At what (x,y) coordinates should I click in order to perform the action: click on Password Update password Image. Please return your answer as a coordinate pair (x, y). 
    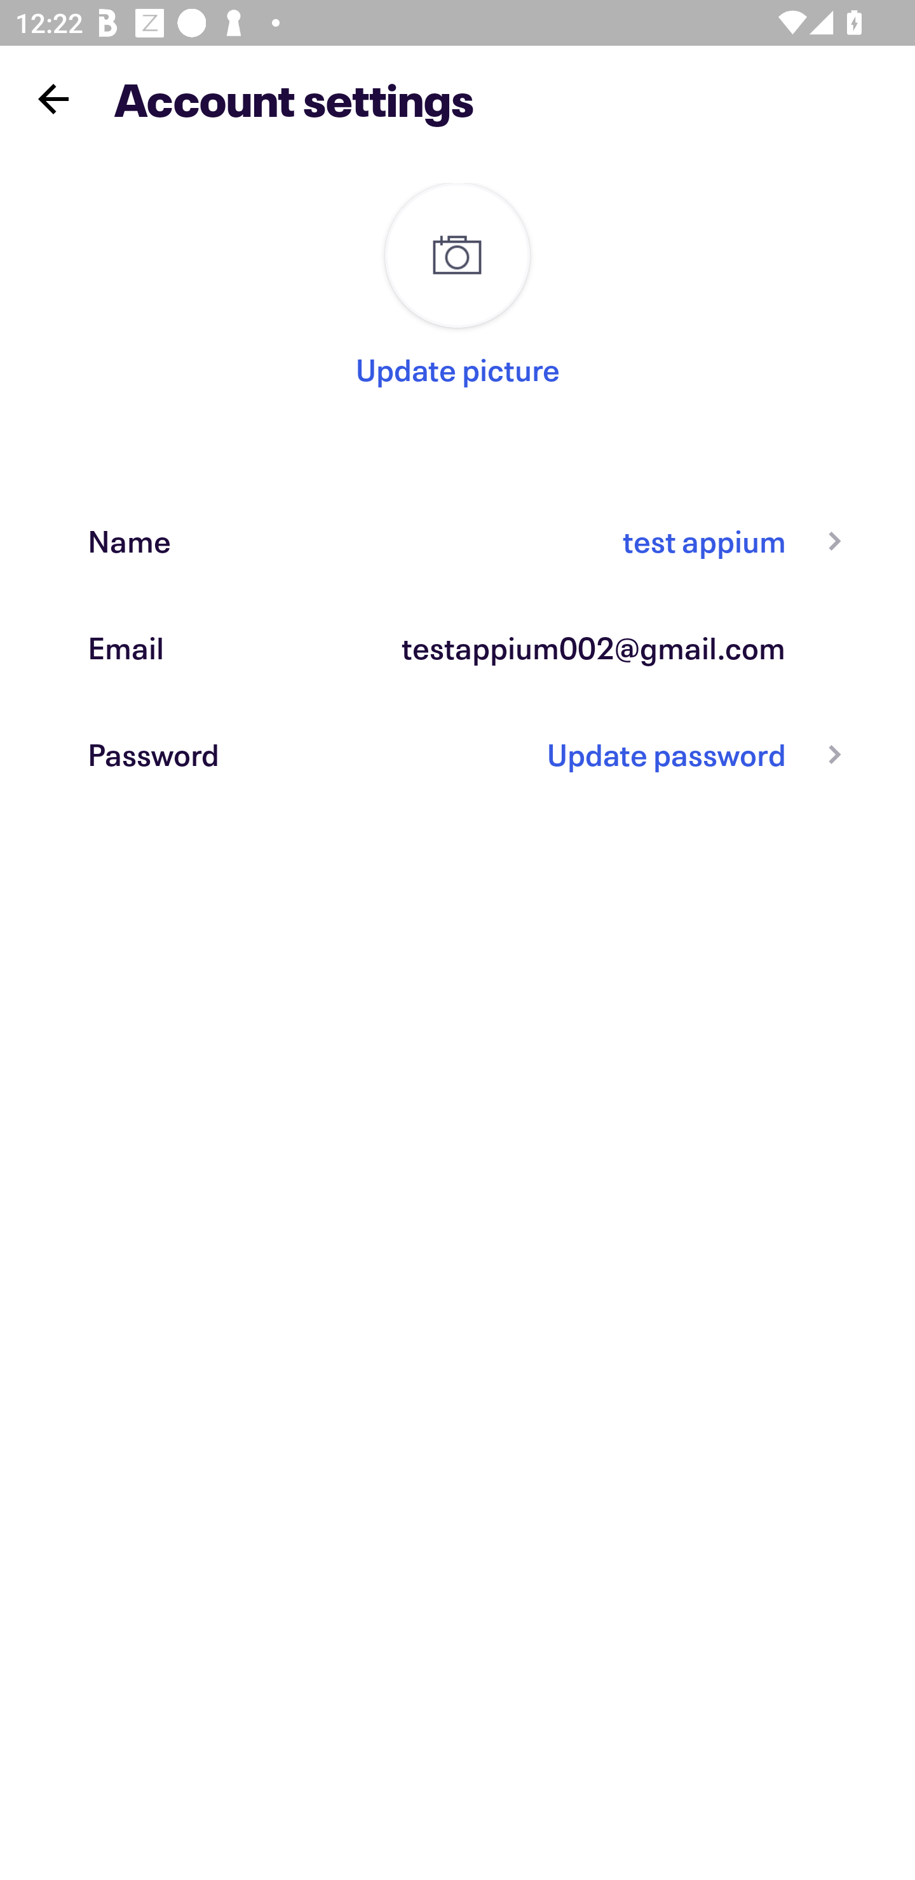
    Looking at the image, I should click on (457, 755).